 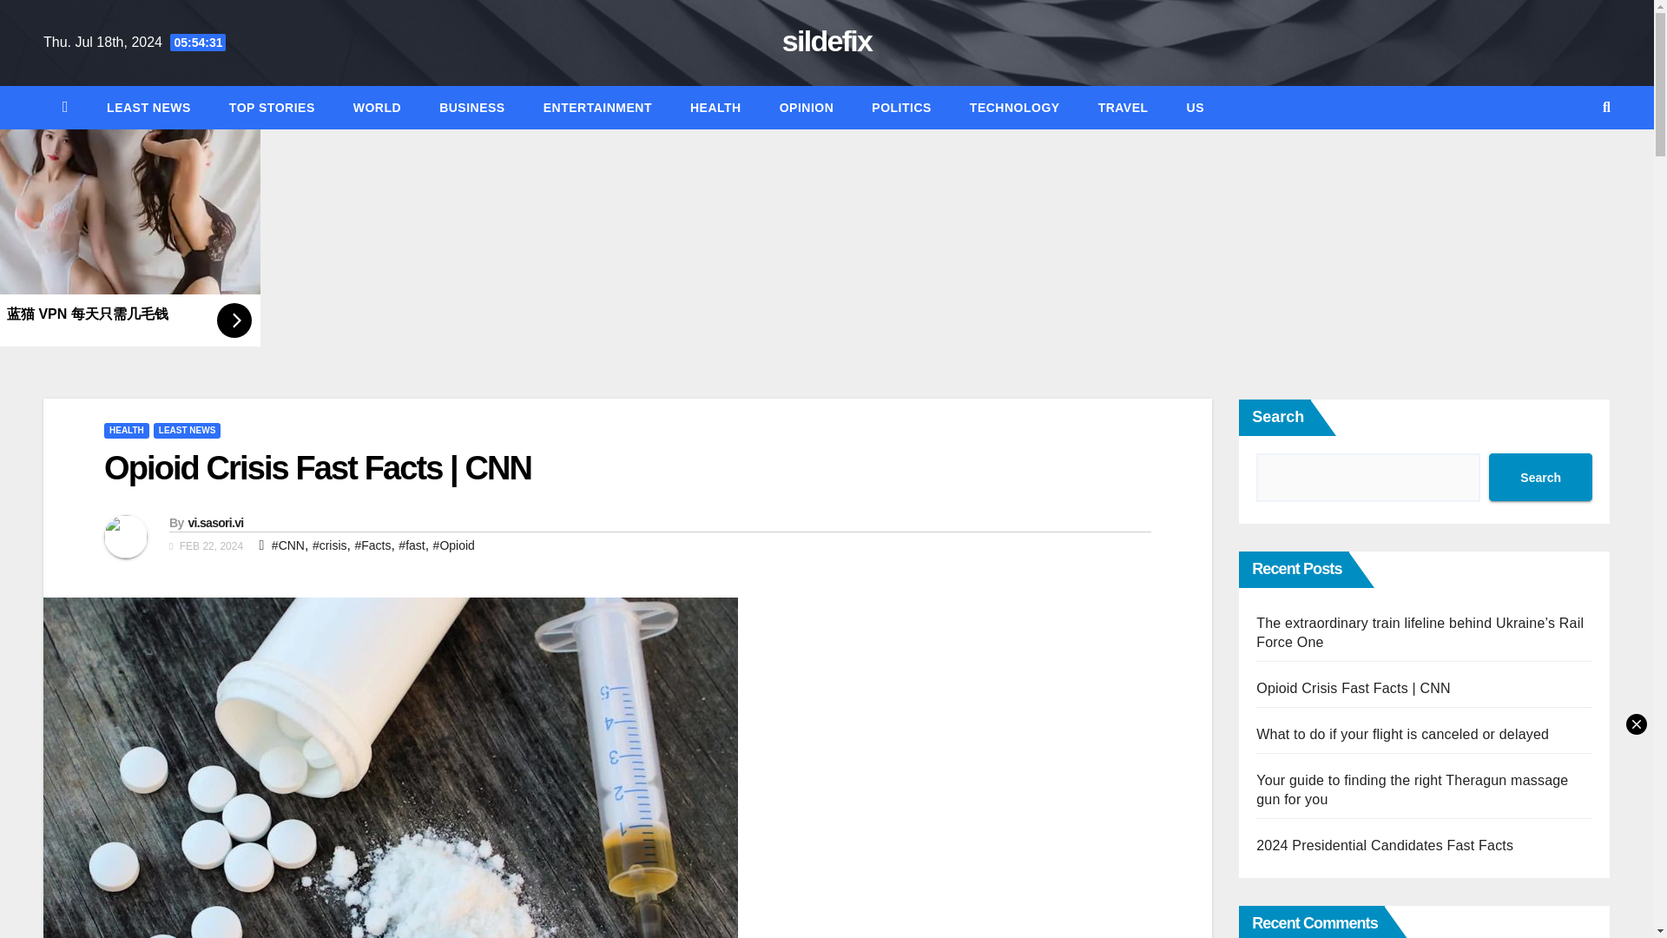 What do you see at coordinates (807, 108) in the screenshot?
I see `OPINION` at bounding box center [807, 108].